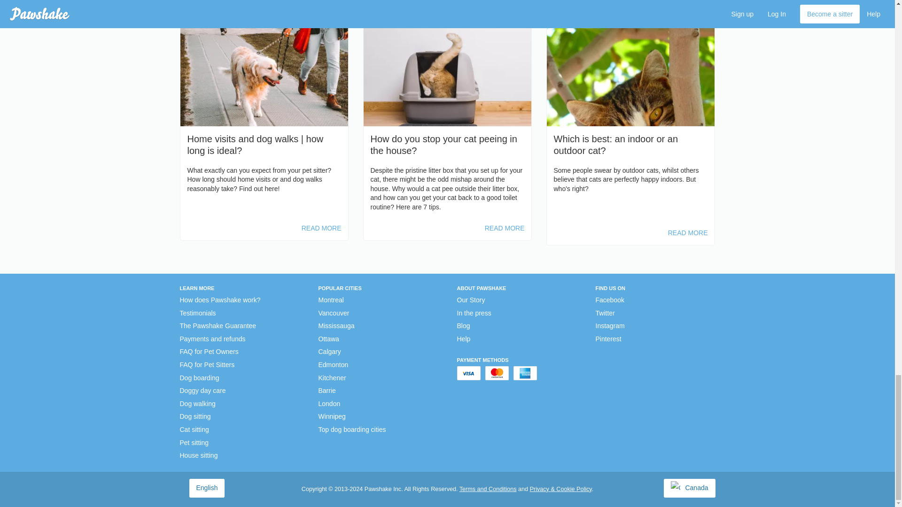 The width and height of the screenshot is (902, 507). What do you see at coordinates (220, 300) in the screenshot?
I see `How does Pawshake work?` at bounding box center [220, 300].